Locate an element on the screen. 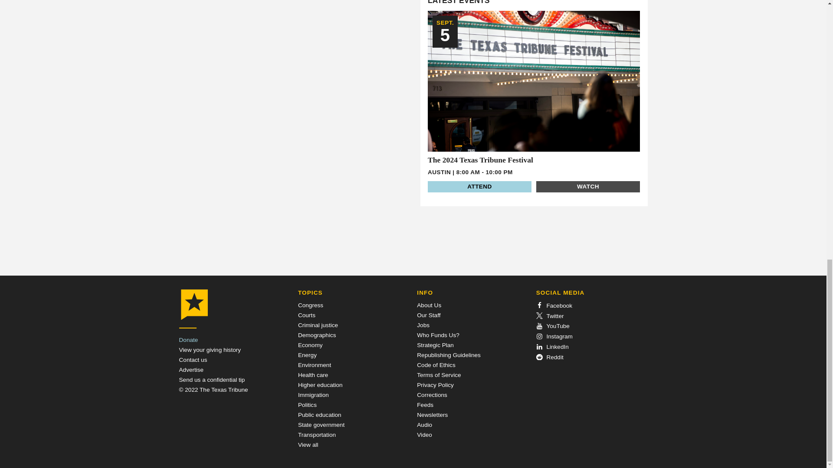 The image size is (833, 468). ATTEND is located at coordinates (479, 186).